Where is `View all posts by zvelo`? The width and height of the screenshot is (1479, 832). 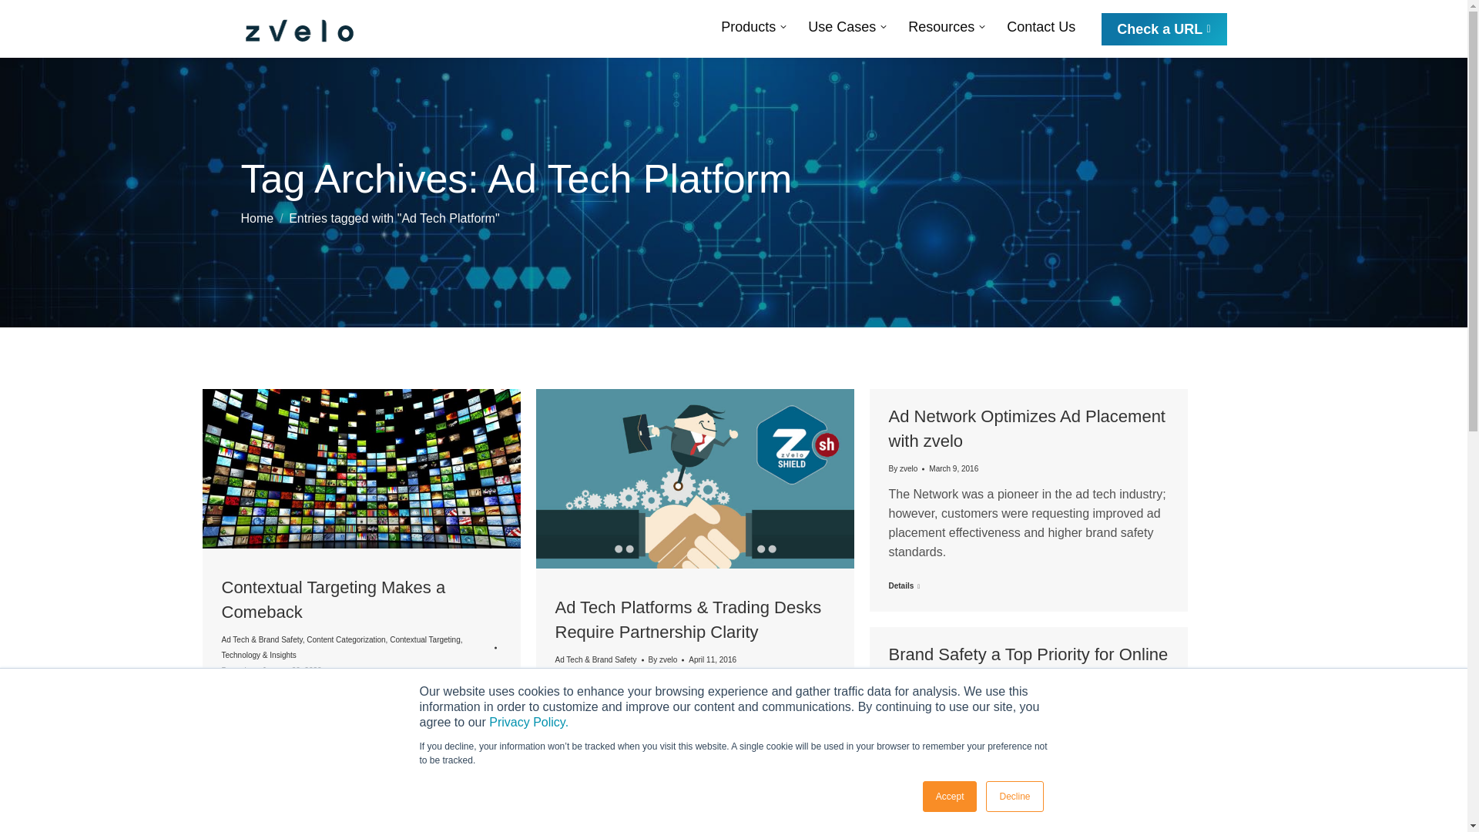
View all posts by zvelo is located at coordinates (240, 670).